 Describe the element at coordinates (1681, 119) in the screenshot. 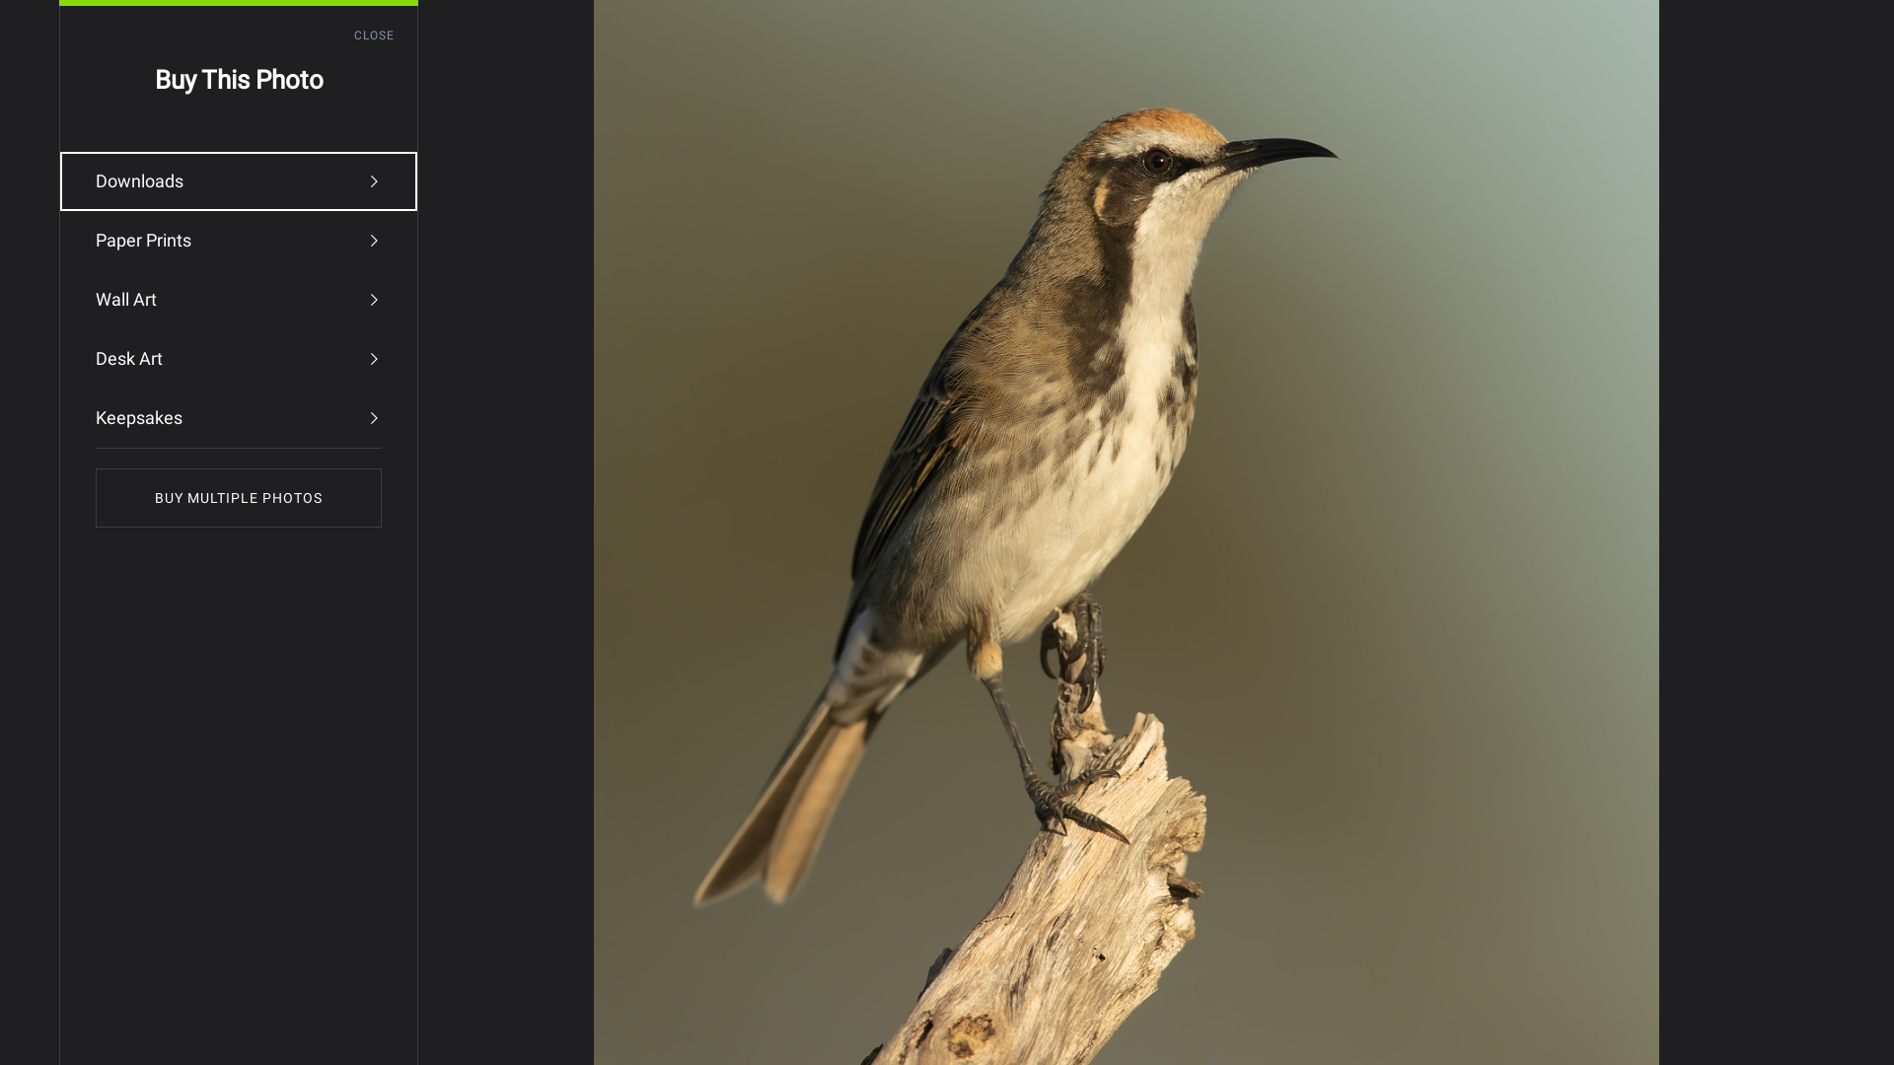

I see `Fungi` at that location.